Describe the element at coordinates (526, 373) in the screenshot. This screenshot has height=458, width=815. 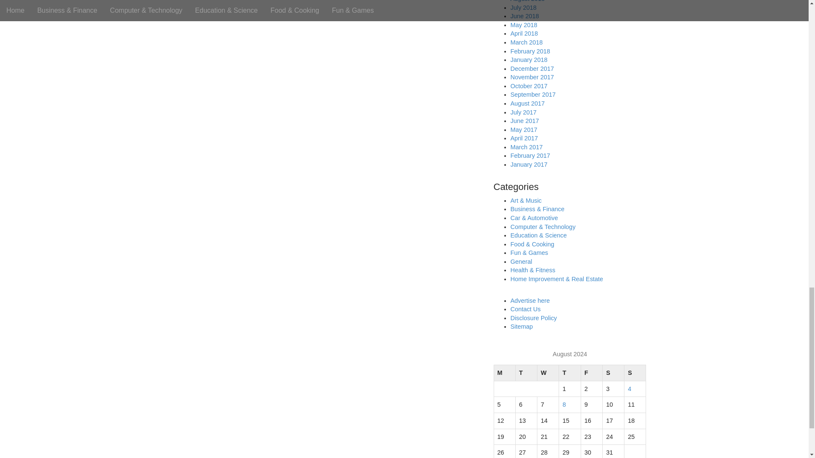
I see `Tuesday` at that location.